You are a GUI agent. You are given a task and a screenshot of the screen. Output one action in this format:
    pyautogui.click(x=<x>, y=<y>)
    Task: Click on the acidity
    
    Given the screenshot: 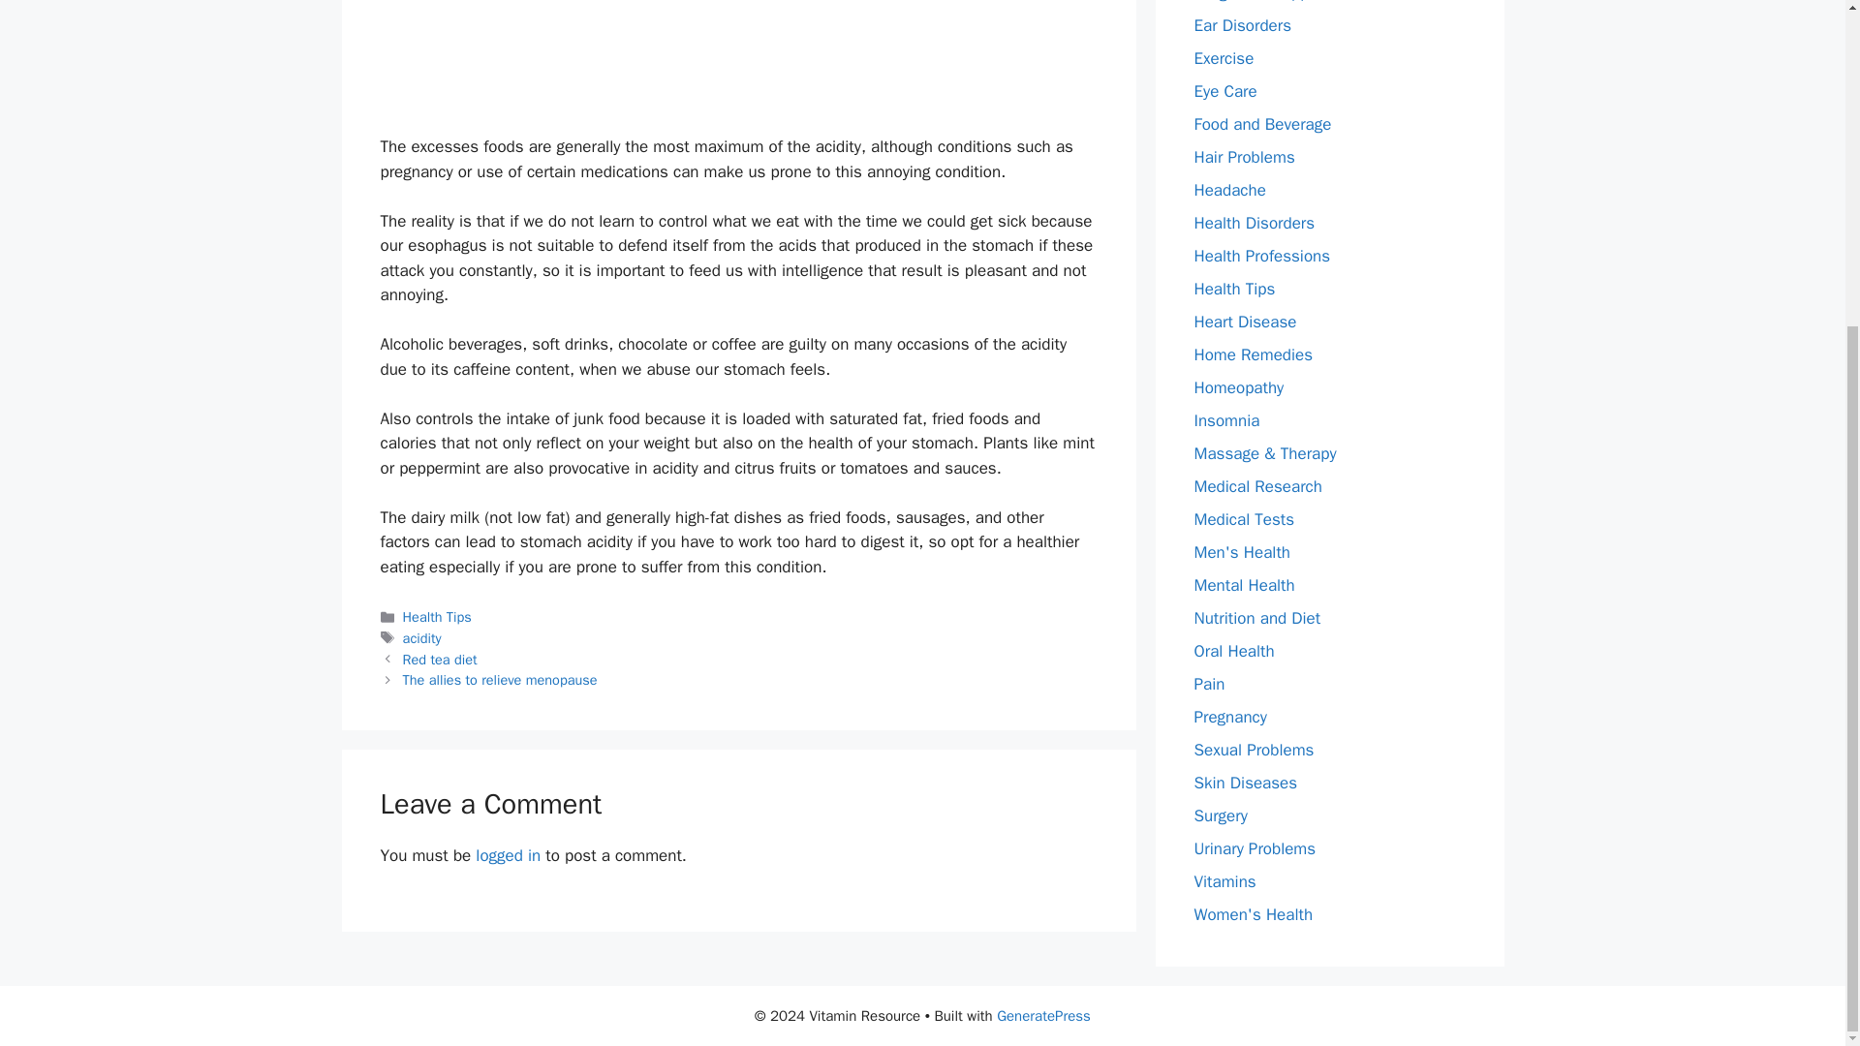 What is the action you would take?
    pyautogui.click(x=738, y=55)
    